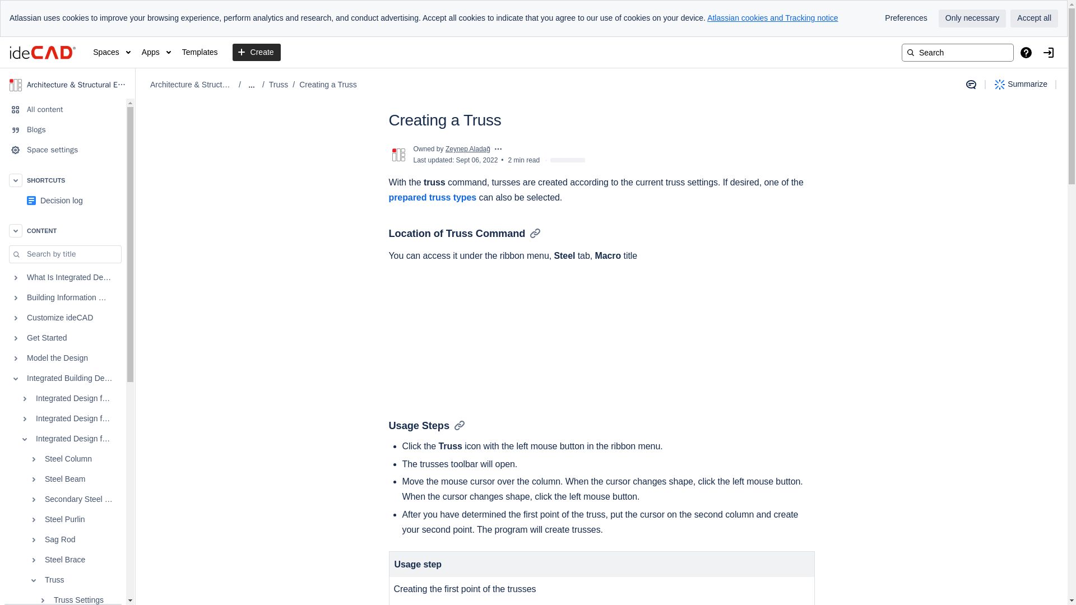 This screenshot has width=1076, height=605. Describe the element at coordinates (111, 53) in the screenshot. I see `Spaces` at that location.